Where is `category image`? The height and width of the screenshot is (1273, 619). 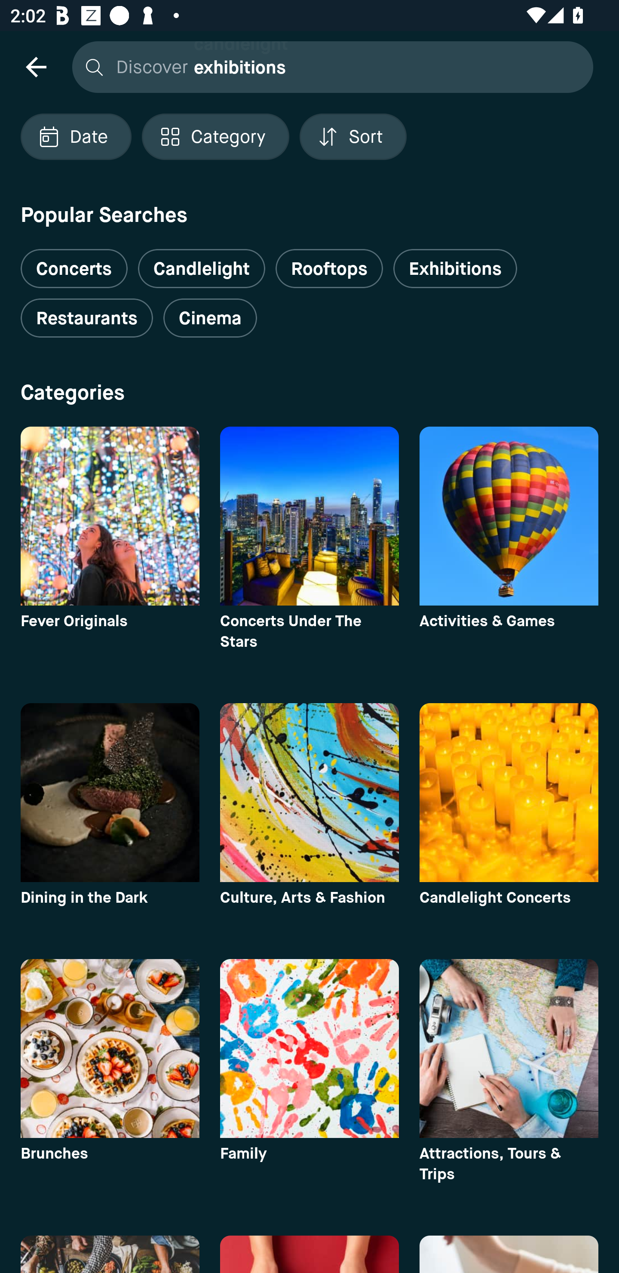
category image is located at coordinates (509, 1048).